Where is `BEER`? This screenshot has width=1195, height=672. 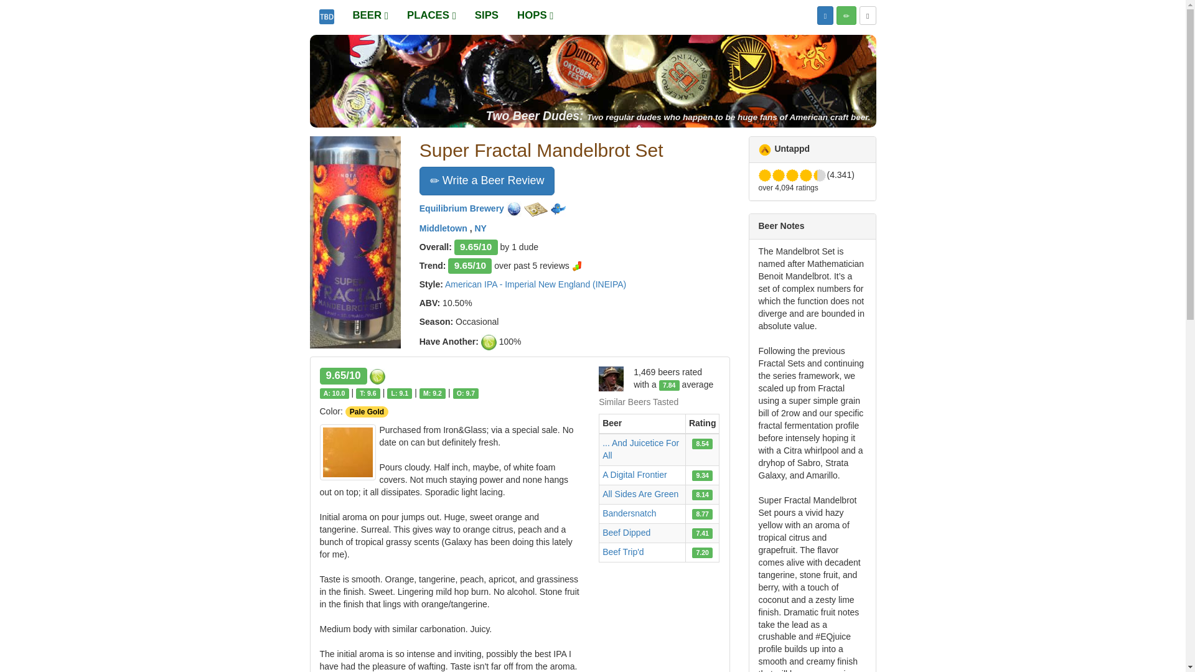
BEER is located at coordinates (371, 15).